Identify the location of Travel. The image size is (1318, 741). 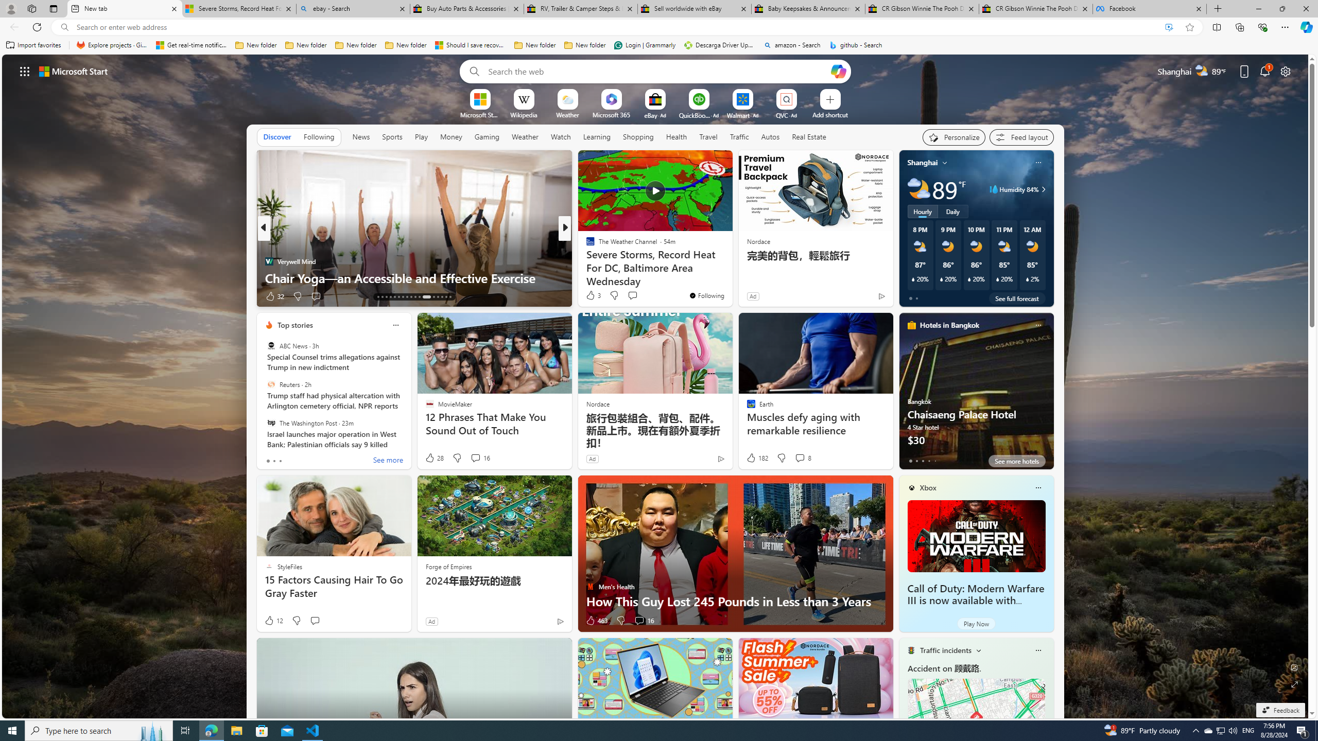
(708, 136).